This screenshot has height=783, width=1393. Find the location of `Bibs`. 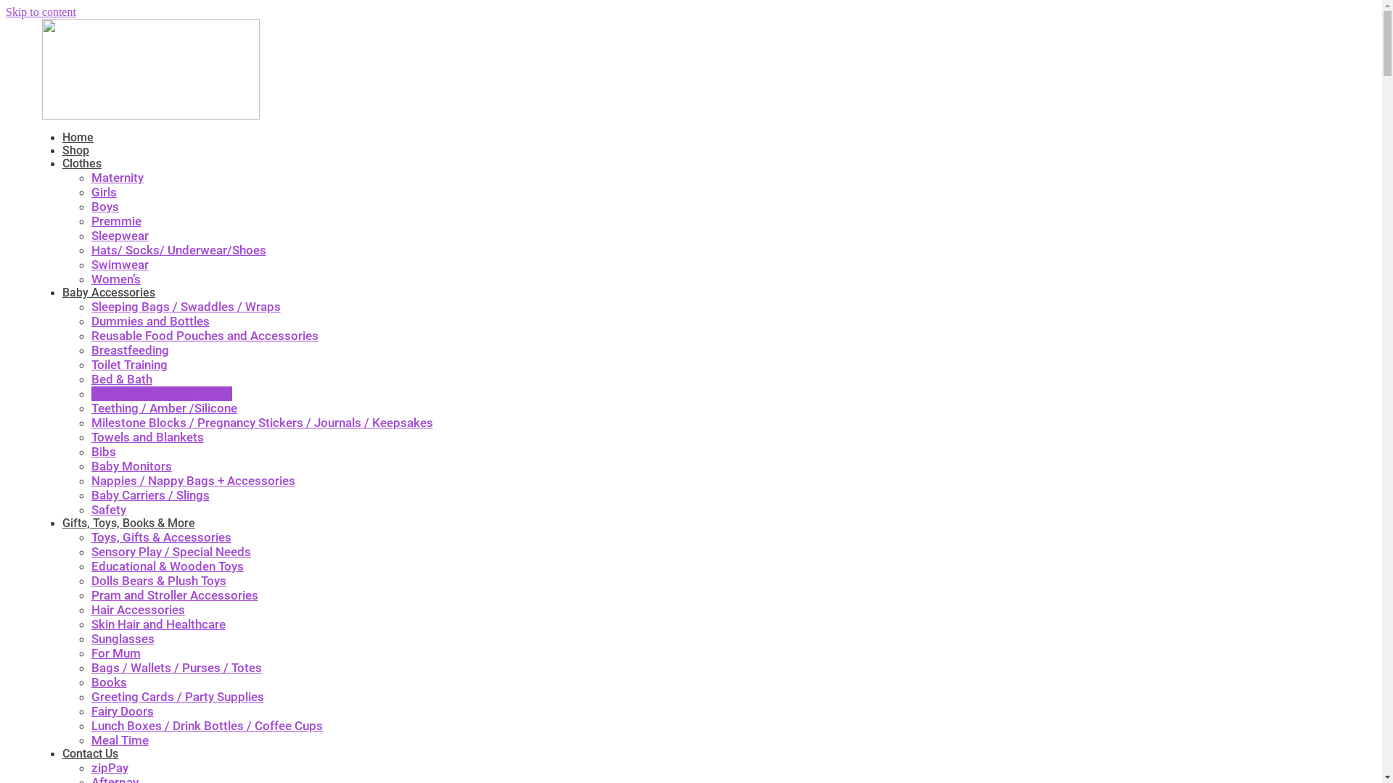

Bibs is located at coordinates (104, 451).